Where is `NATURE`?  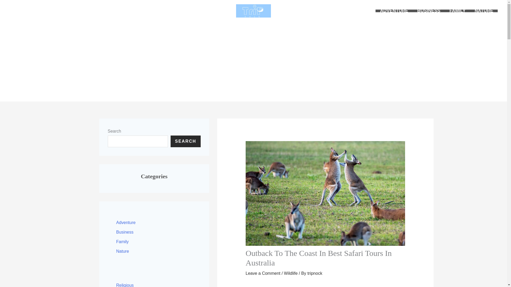 NATURE is located at coordinates (484, 11).